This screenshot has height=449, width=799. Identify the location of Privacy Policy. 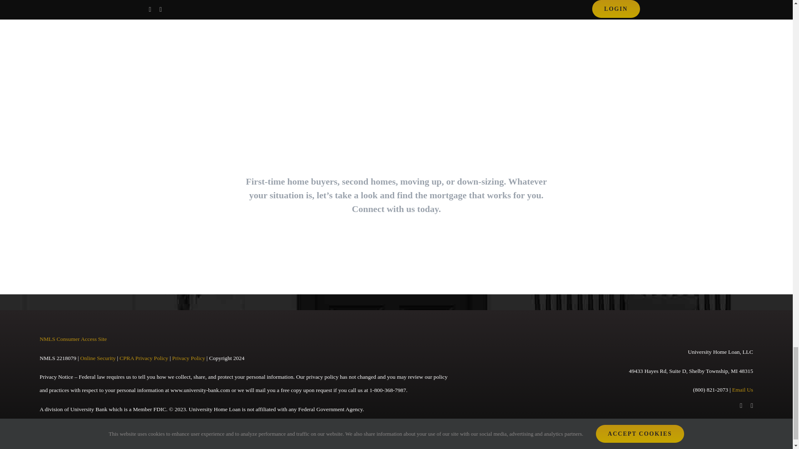
(189, 358).